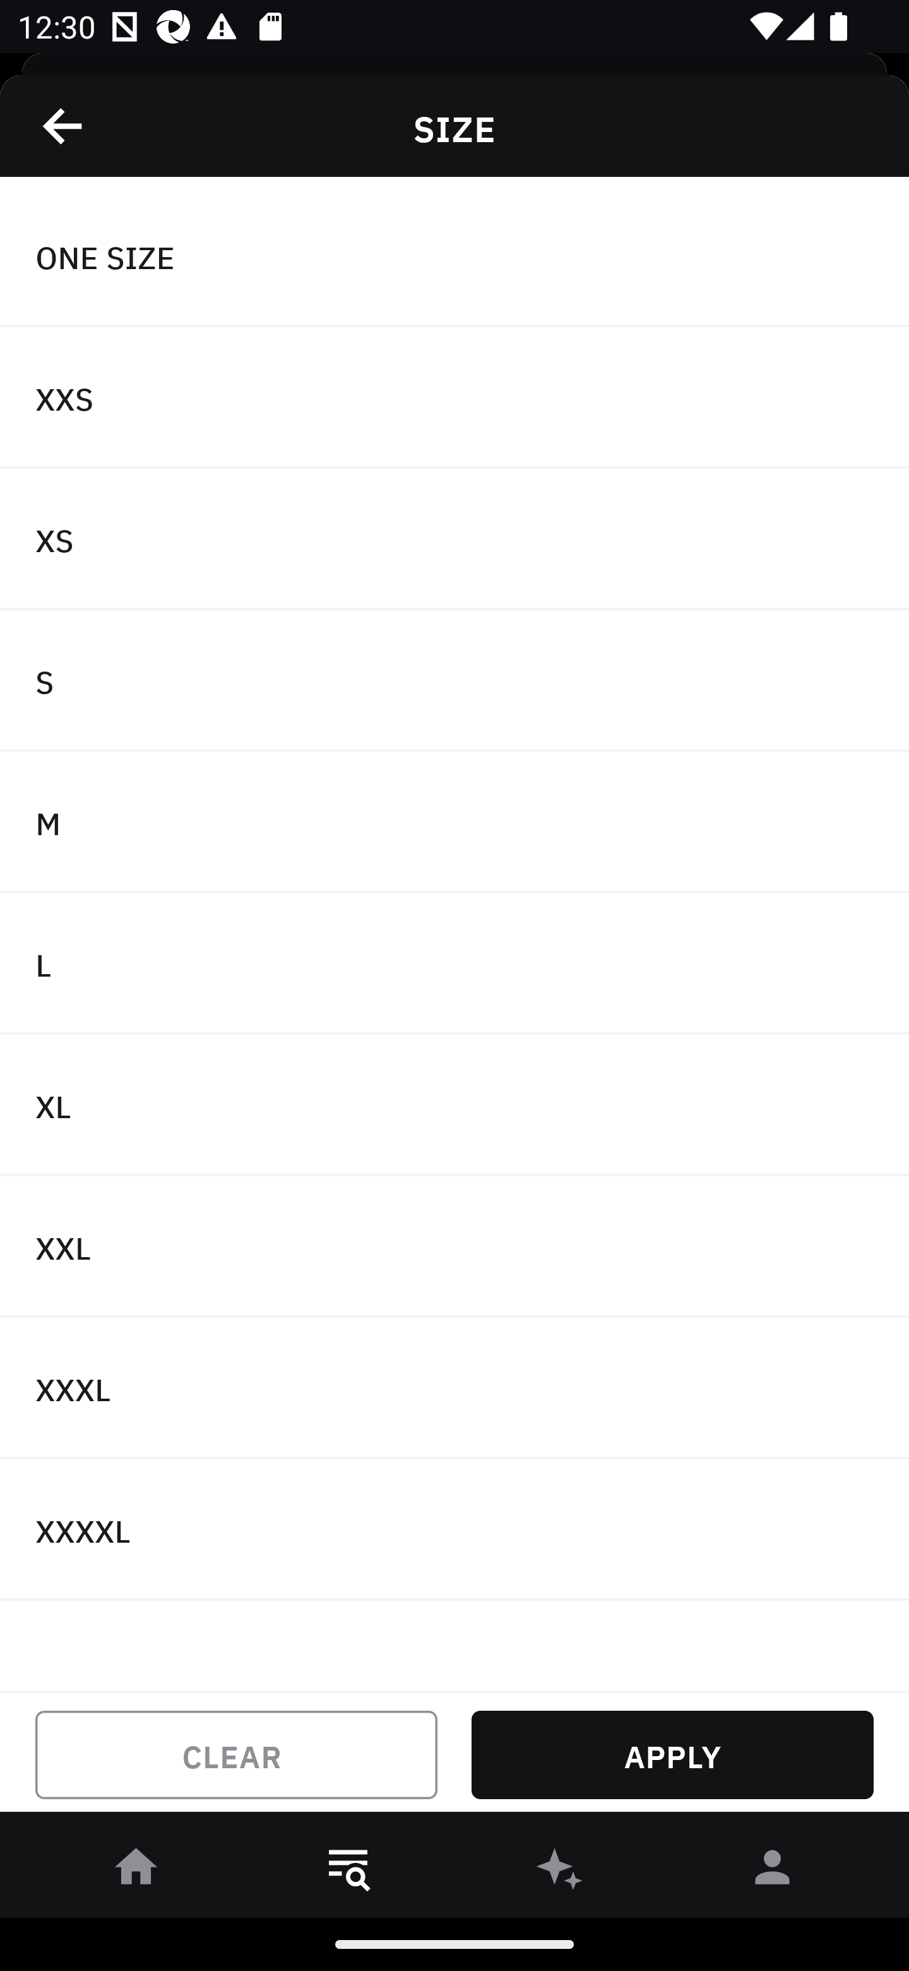  What do you see at coordinates (561, 1871) in the screenshot?
I see `󰫢` at bounding box center [561, 1871].